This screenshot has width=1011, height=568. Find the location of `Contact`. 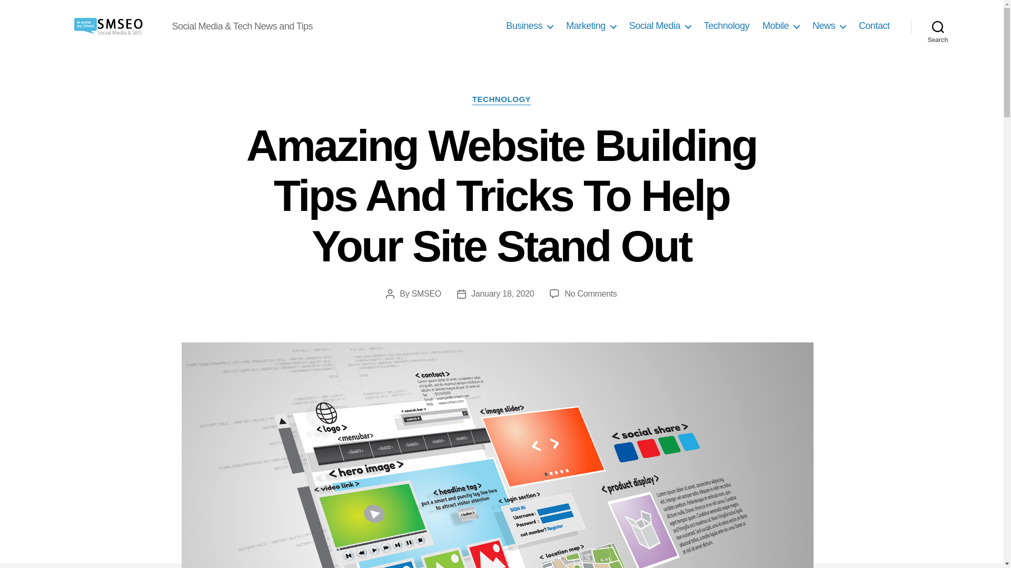

Contact is located at coordinates (874, 26).